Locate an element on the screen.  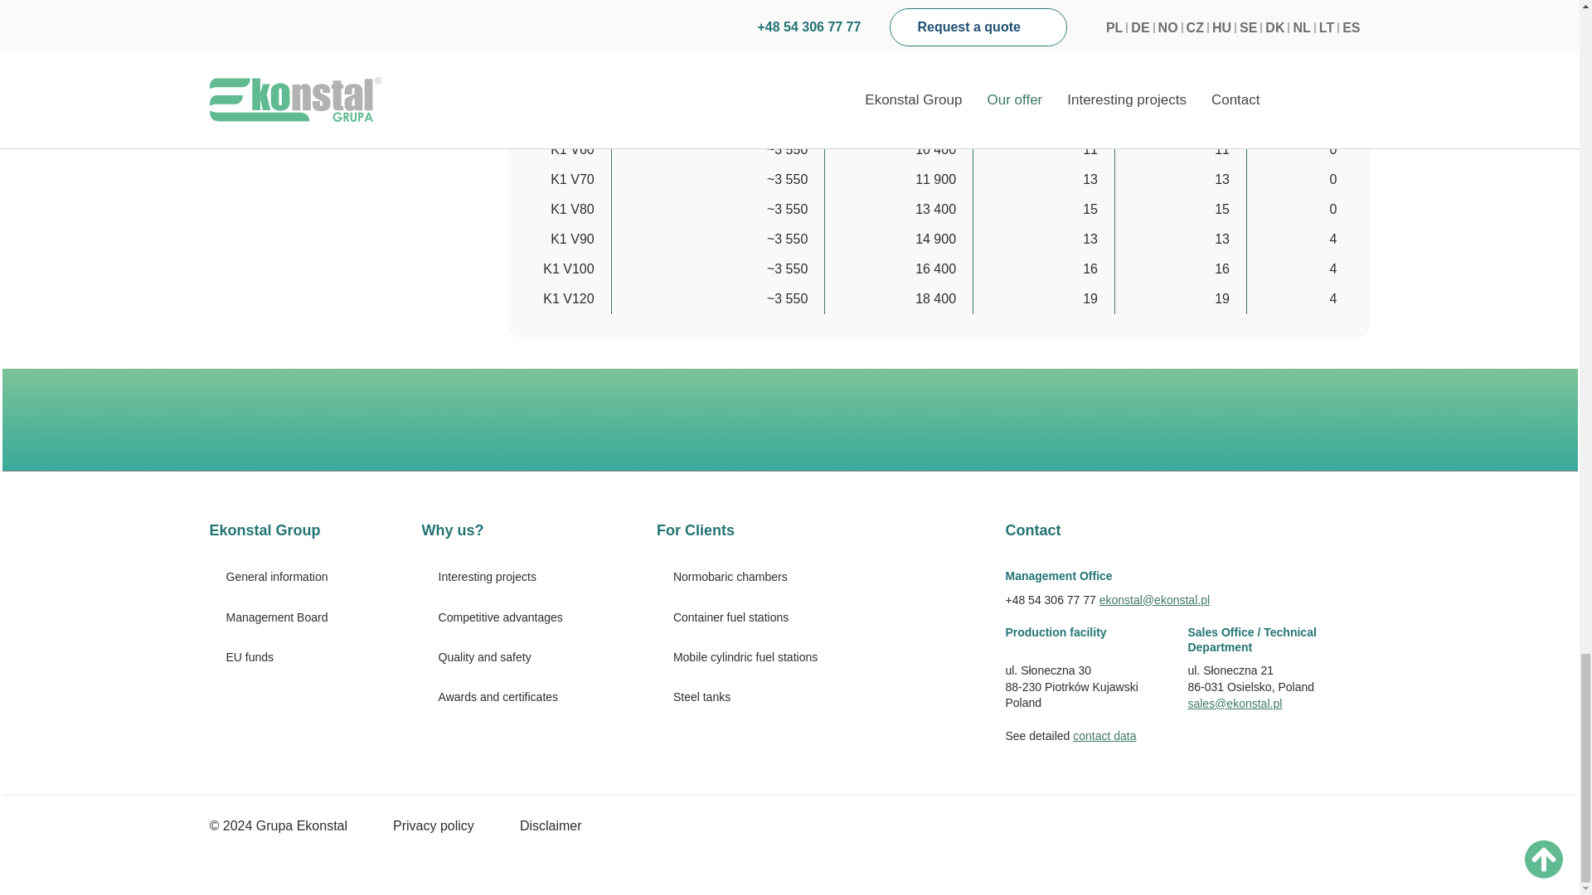
youtube is located at coordinates (1261, 419).